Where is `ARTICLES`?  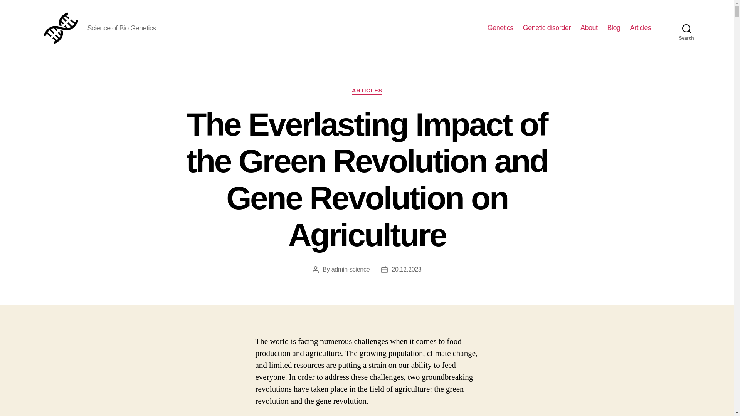
ARTICLES is located at coordinates (367, 91).